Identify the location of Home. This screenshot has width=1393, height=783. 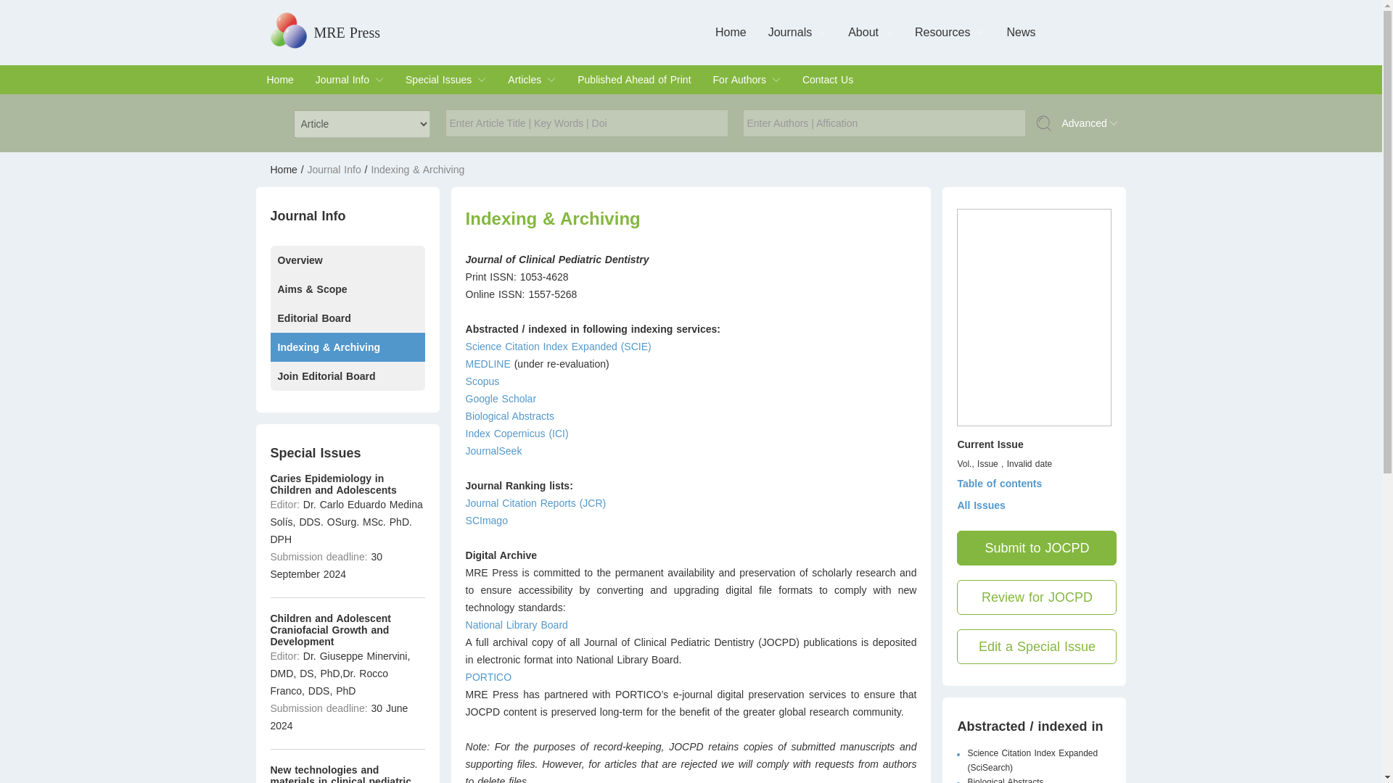
(731, 32).